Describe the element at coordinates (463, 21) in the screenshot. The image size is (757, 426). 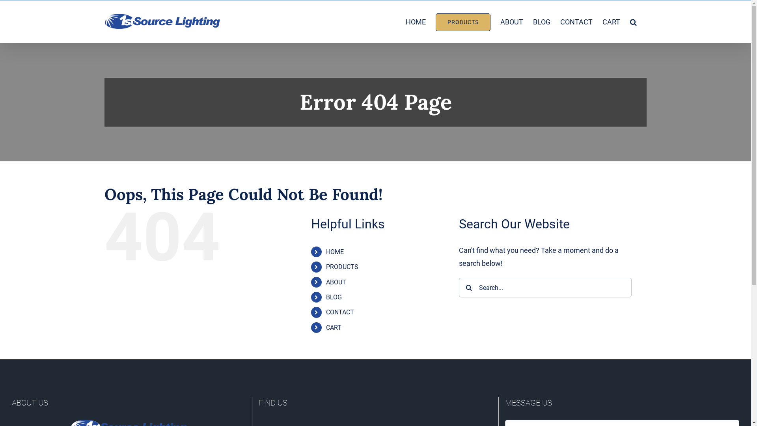
I see `PRODUCTS` at that location.